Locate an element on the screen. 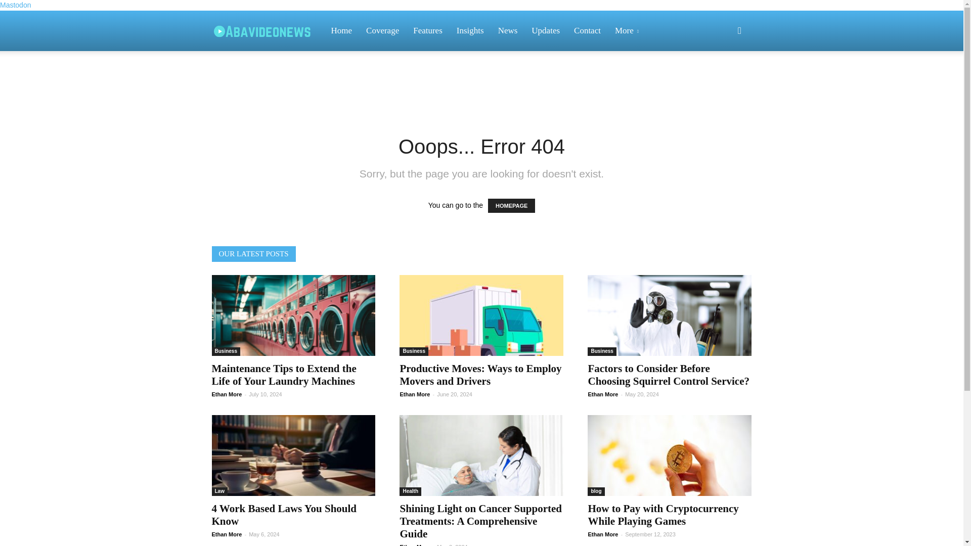 The image size is (971, 546). Contact is located at coordinates (587, 30).